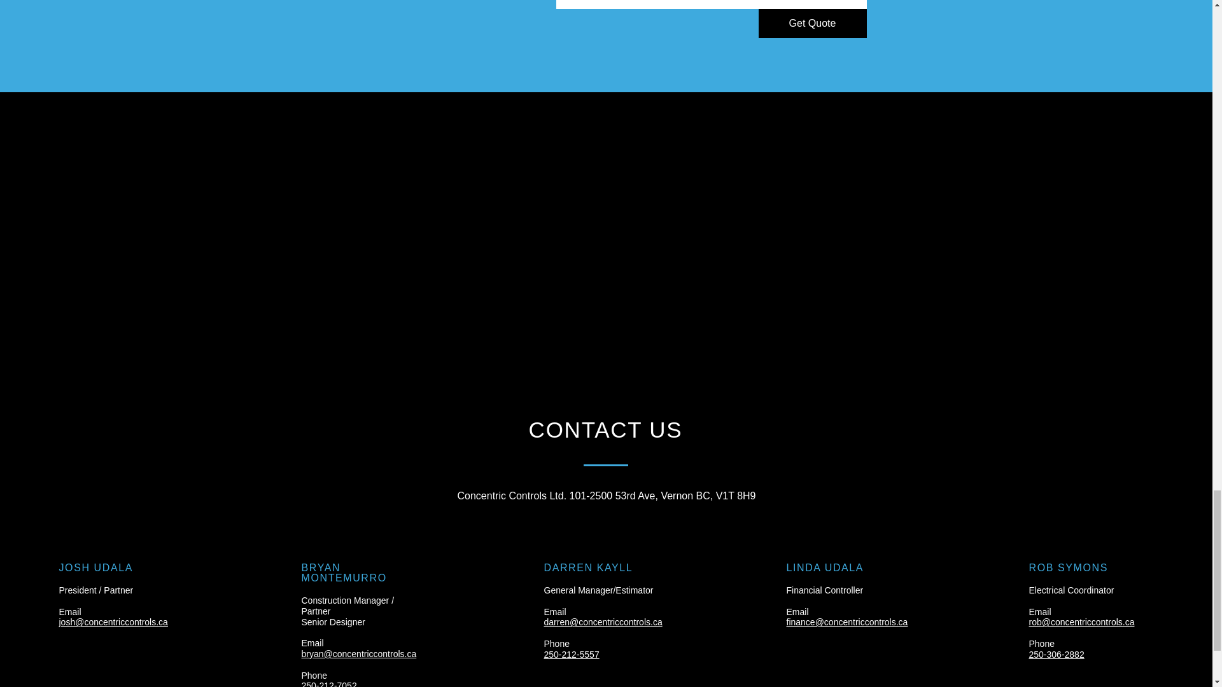 Image resolution: width=1222 pixels, height=687 pixels. What do you see at coordinates (344, 572) in the screenshot?
I see `BRYAN MONTEMURRO` at bounding box center [344, 572].